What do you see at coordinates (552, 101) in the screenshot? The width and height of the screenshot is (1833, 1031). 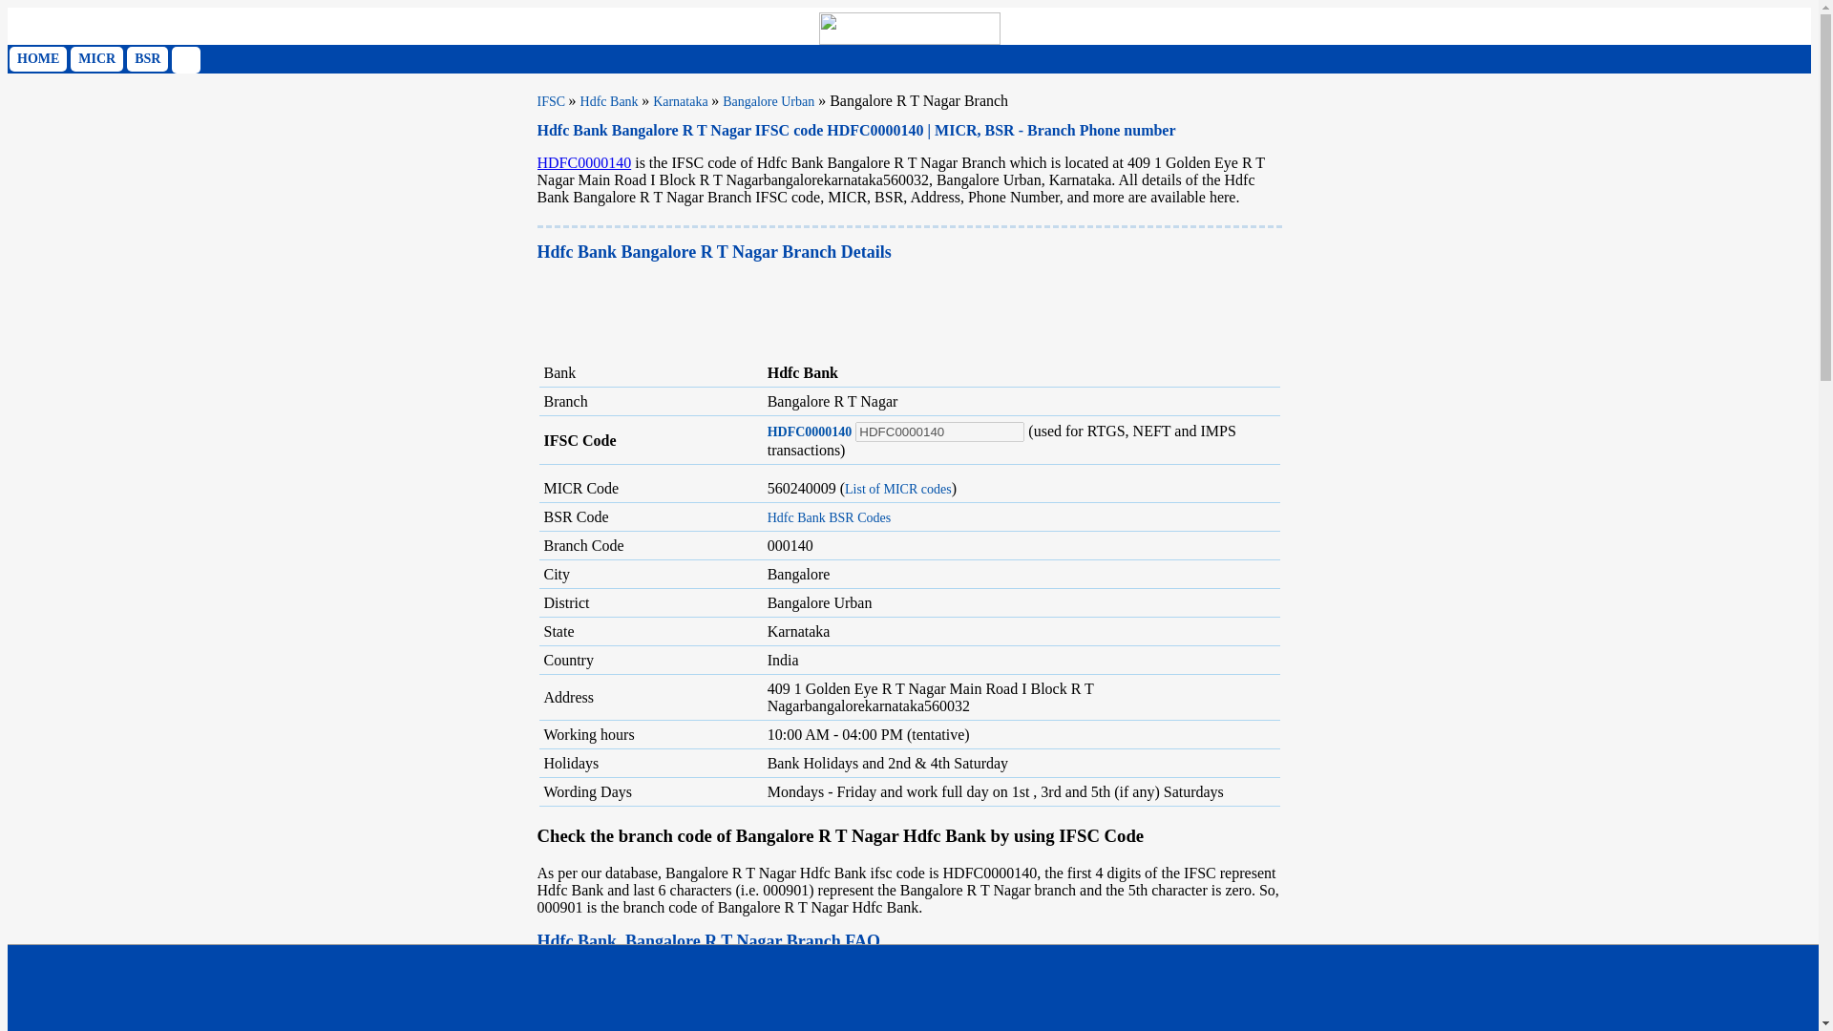 I see `IFSC` at bounding box center [552, 101].